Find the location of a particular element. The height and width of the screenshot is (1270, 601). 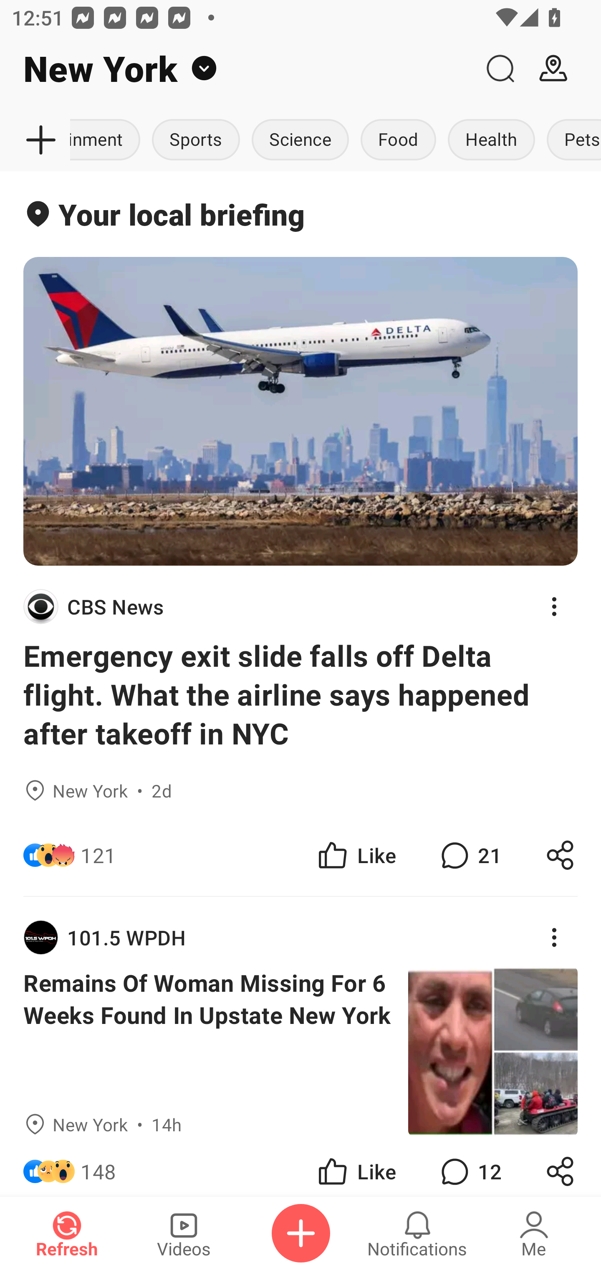

Notifications is located at coordinates (417, 1233).